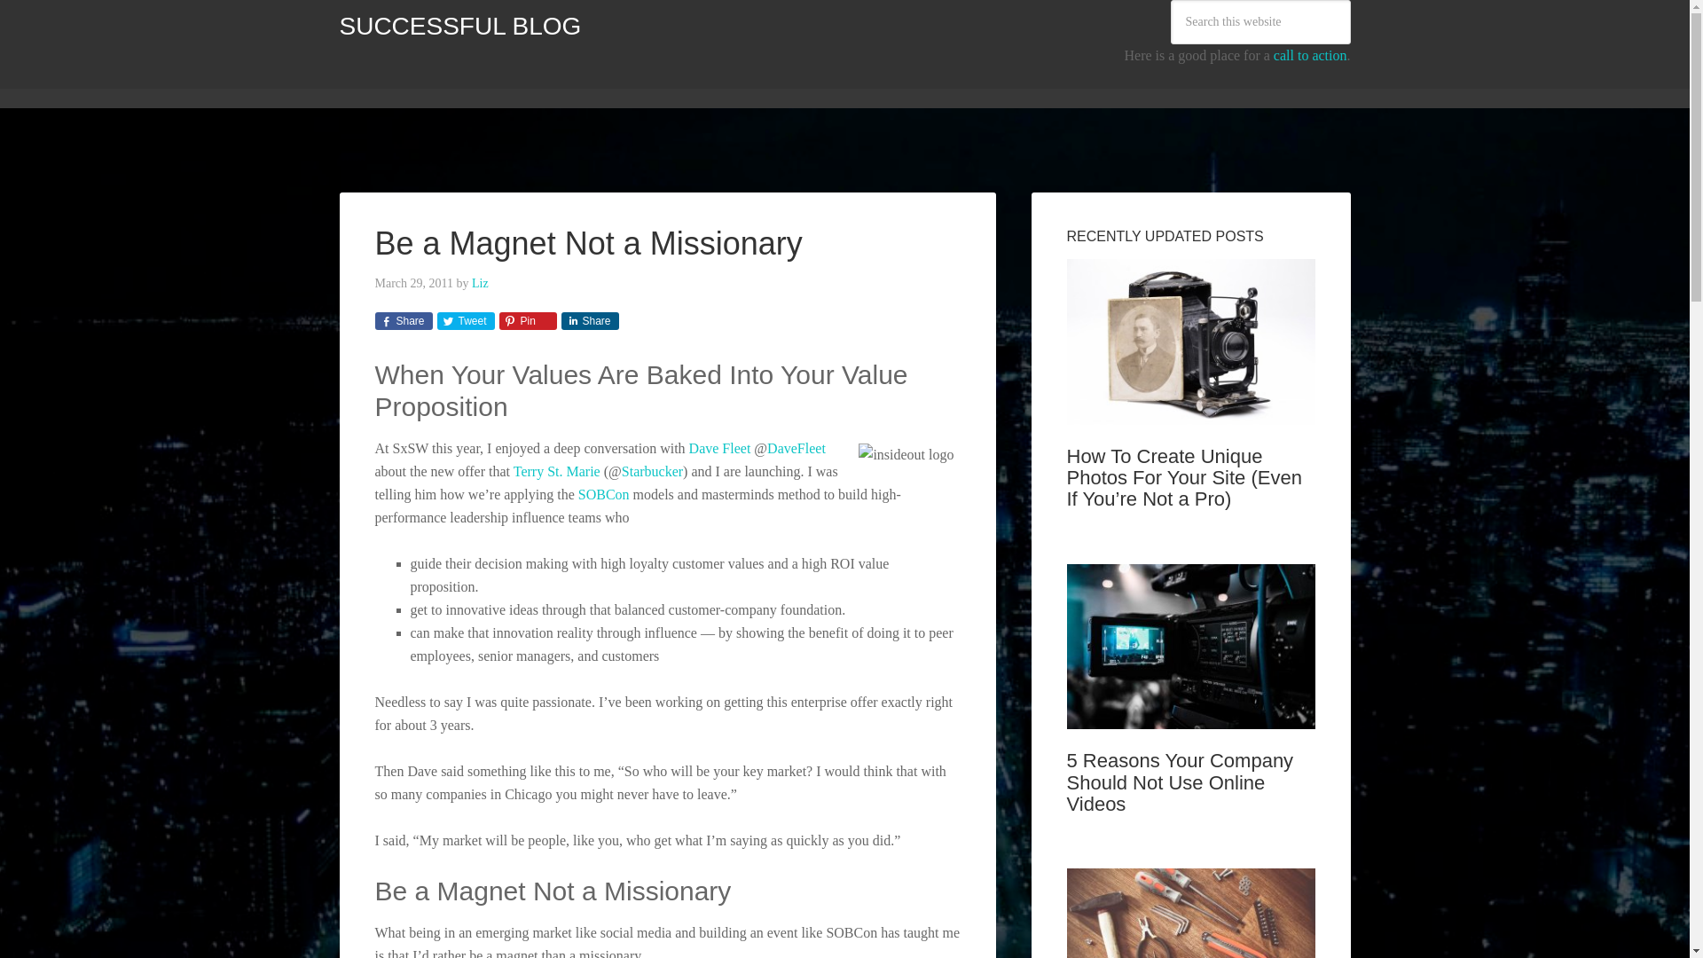  Describe the element at coordinates (827, 81) in the screenshot. I see `Stay Tuned` at that location.